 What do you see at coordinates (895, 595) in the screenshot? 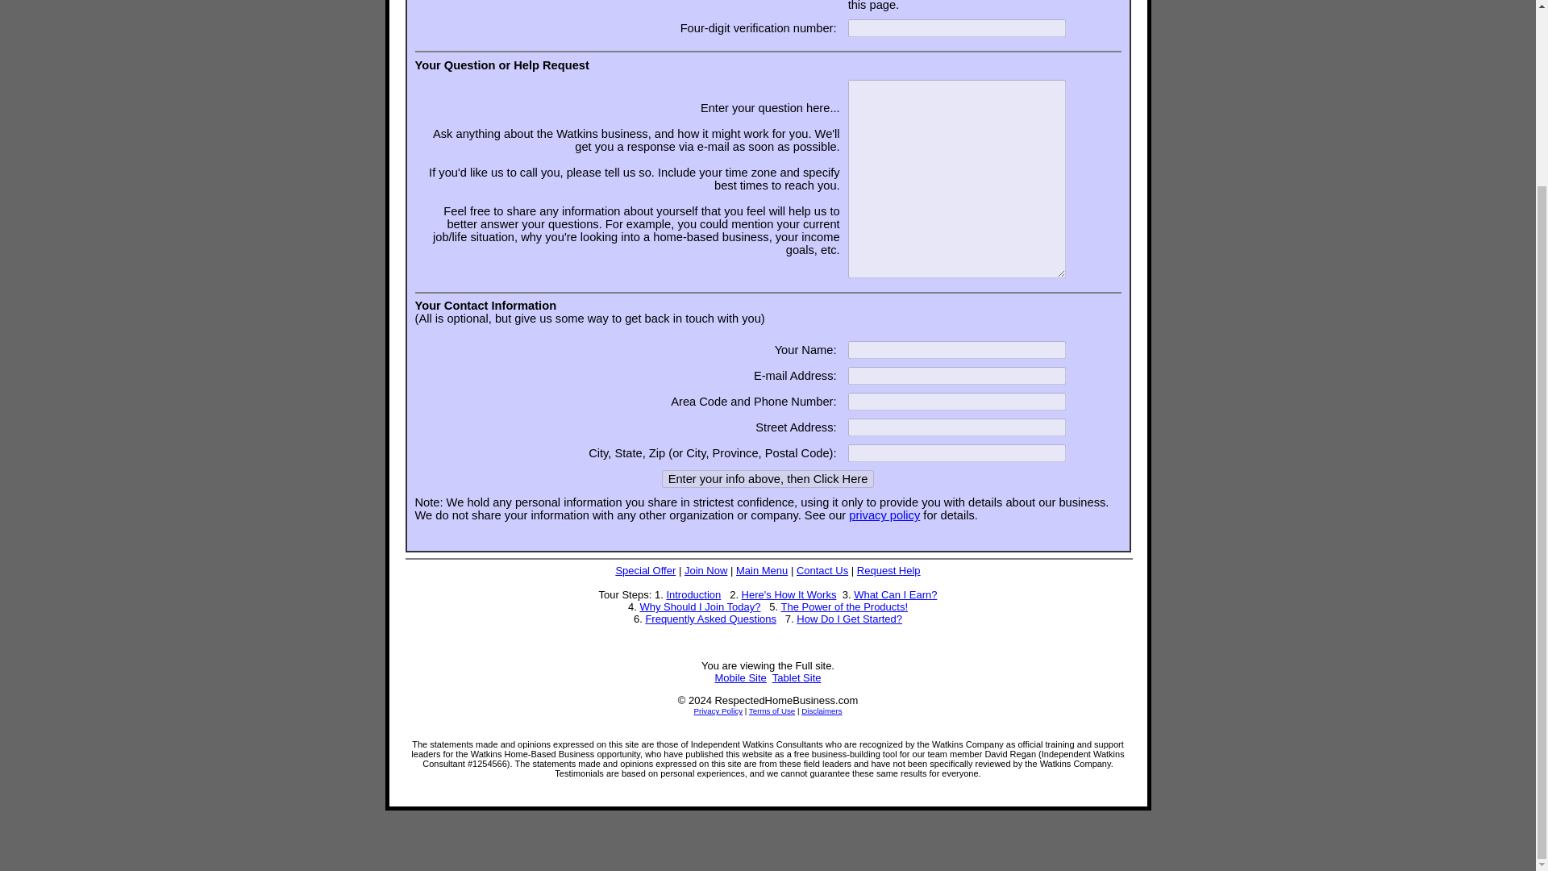
I see `What Can I Earn?` at bounding box center [895, 595].